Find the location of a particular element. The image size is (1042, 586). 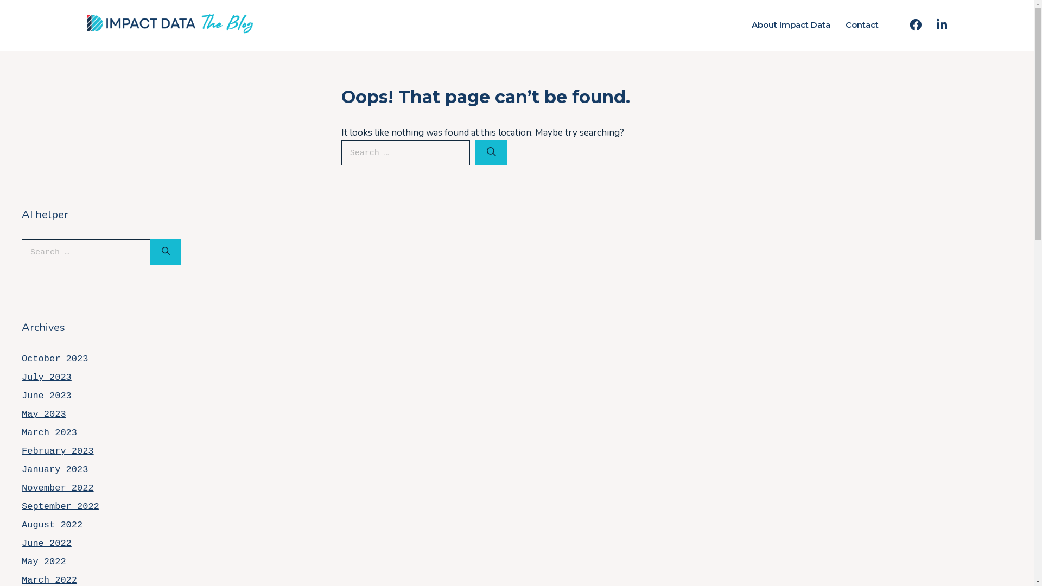

March 2022 is located at coordinates (49, 581).